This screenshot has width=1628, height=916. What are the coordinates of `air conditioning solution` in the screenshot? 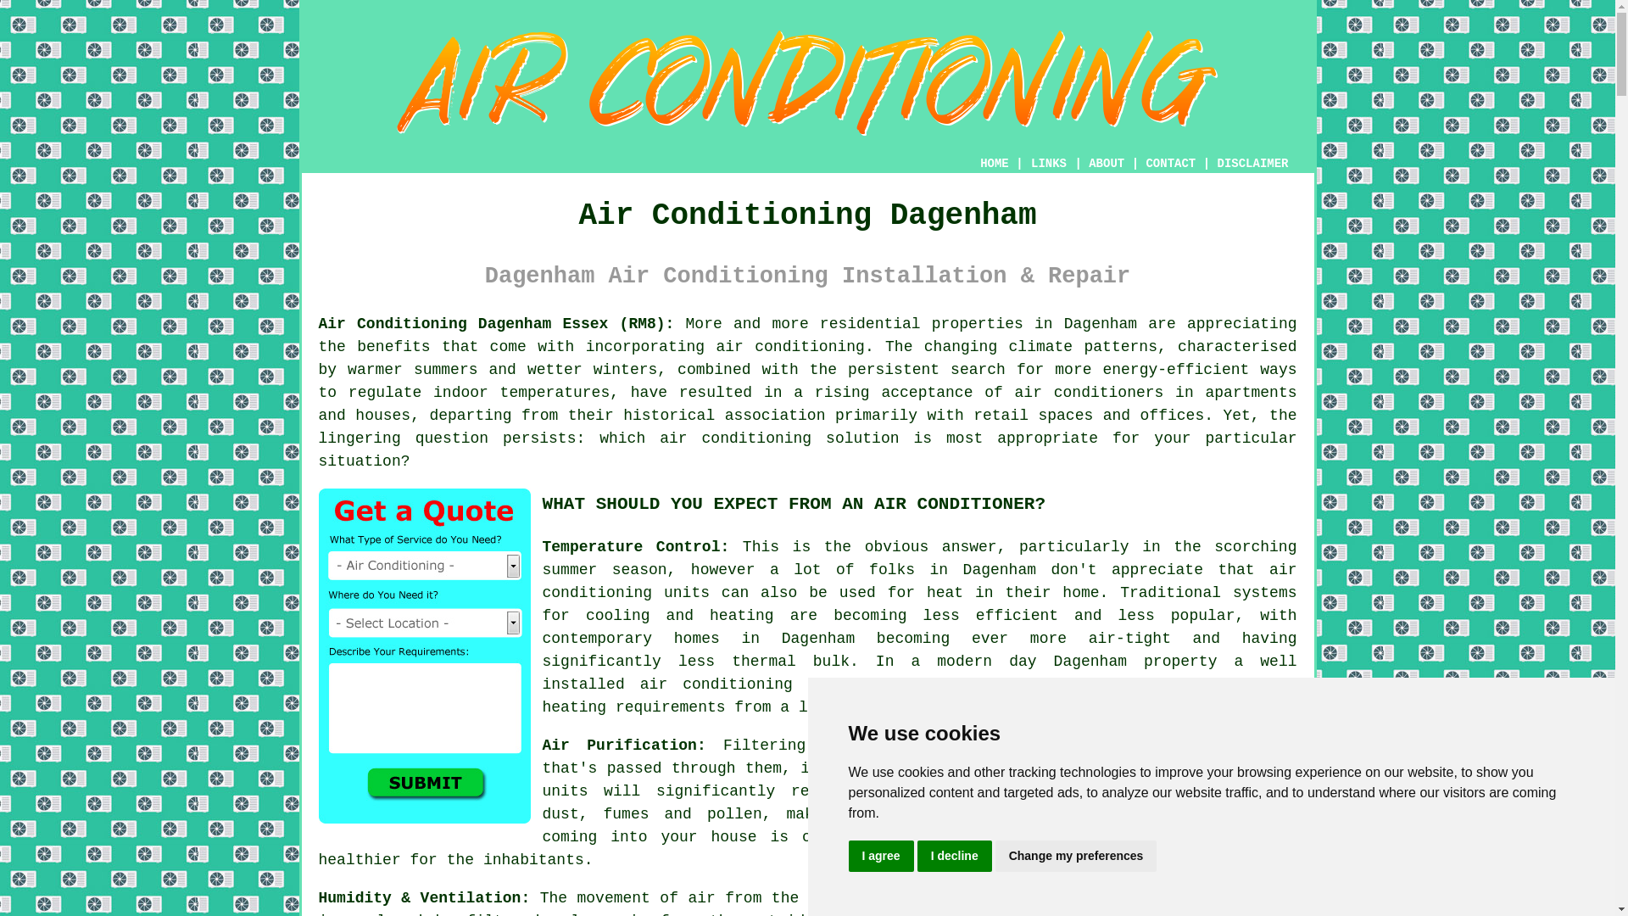 It's located at (778, 438).